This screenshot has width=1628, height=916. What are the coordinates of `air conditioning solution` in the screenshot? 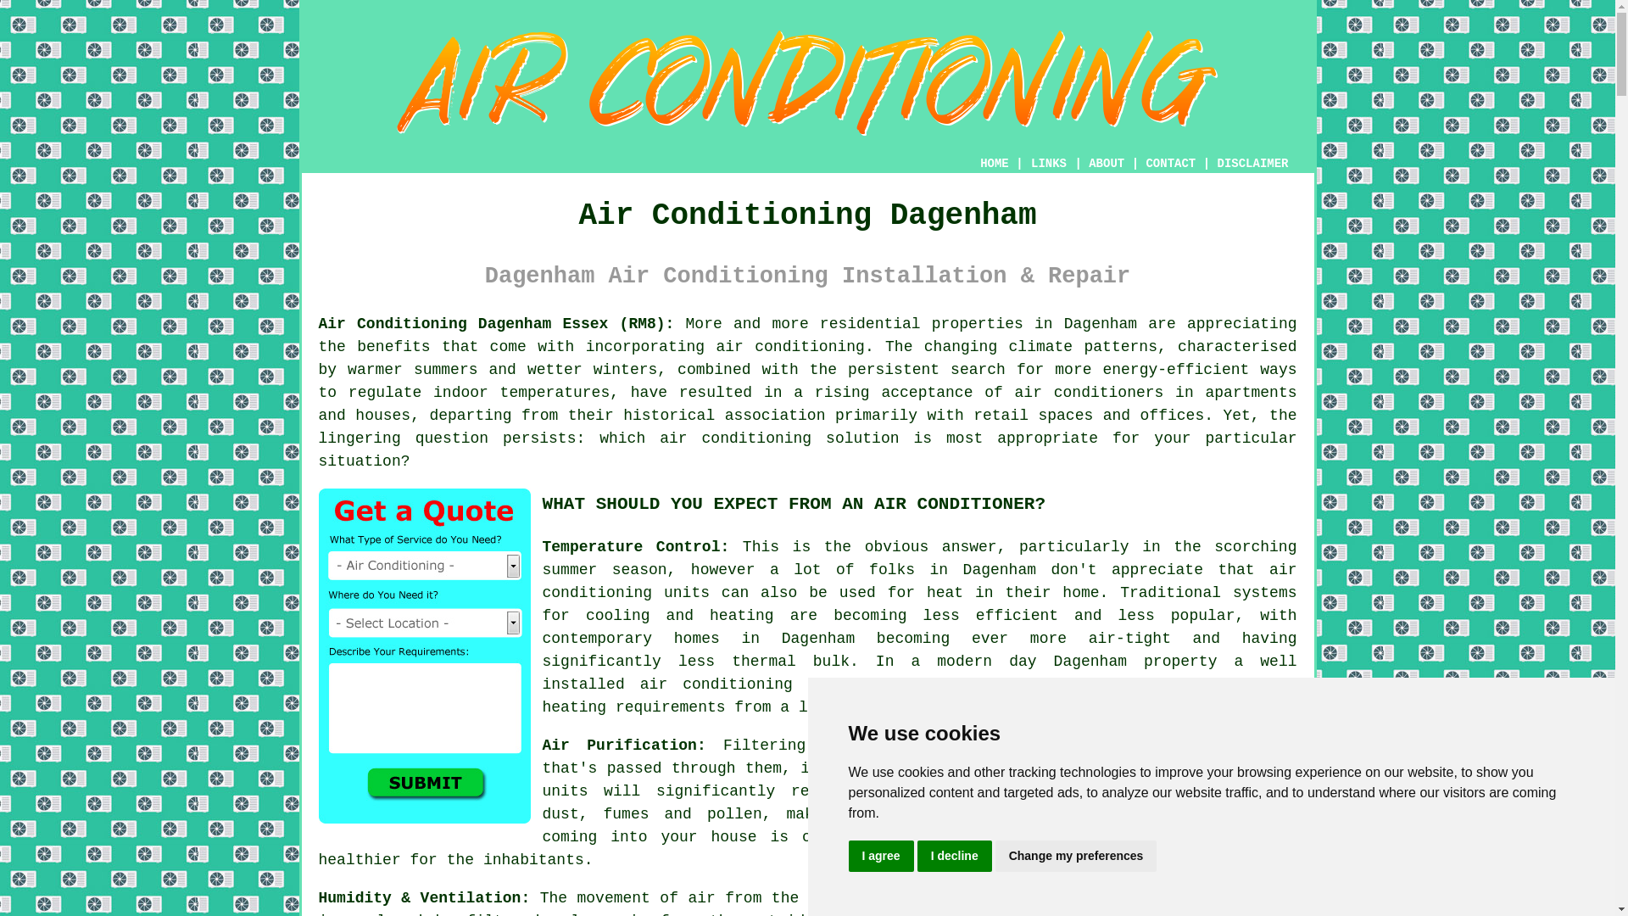 It's located at (778, 438).